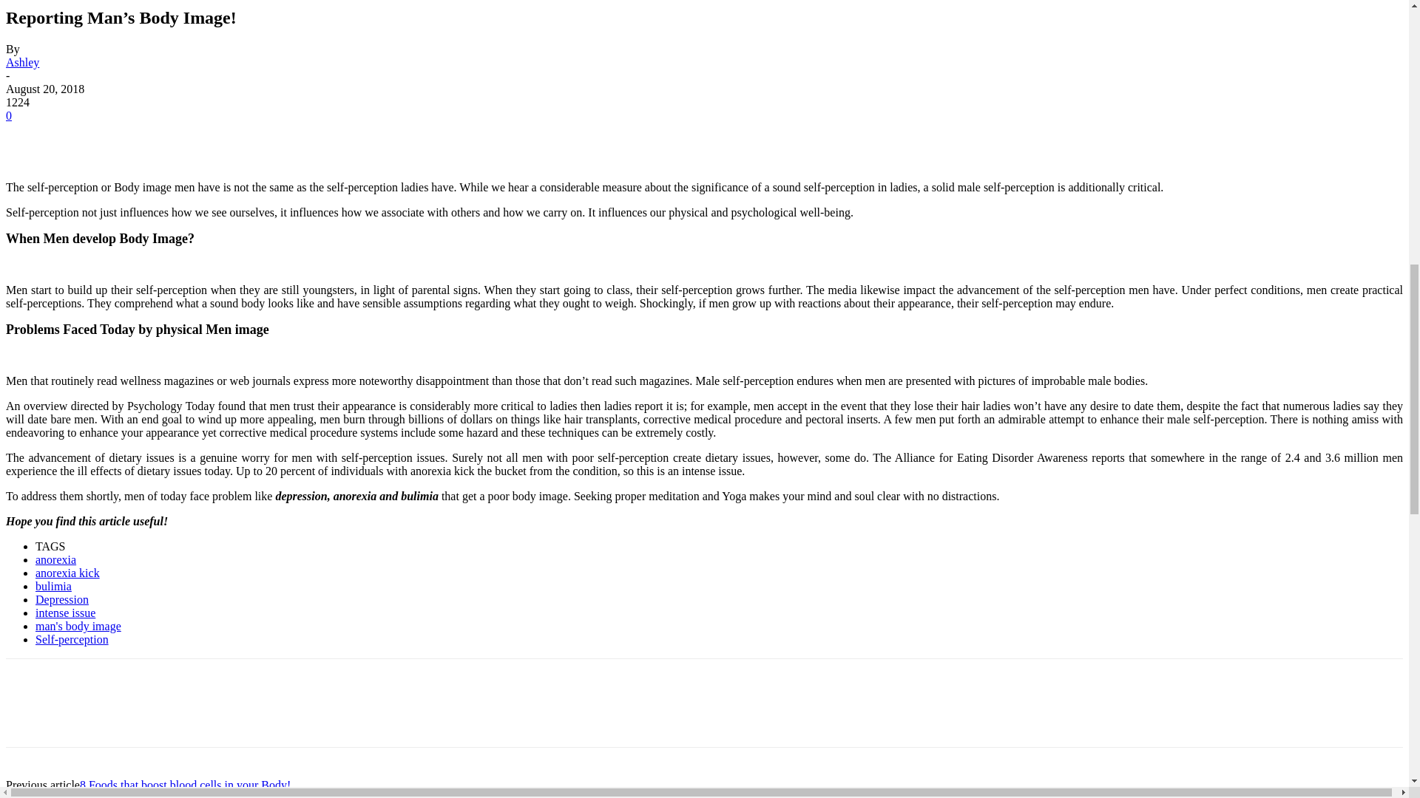 The image size is (1420, 798). Describe the element at coordinates (72, 639) in the screenshot. I see `Self-perception` at that location.